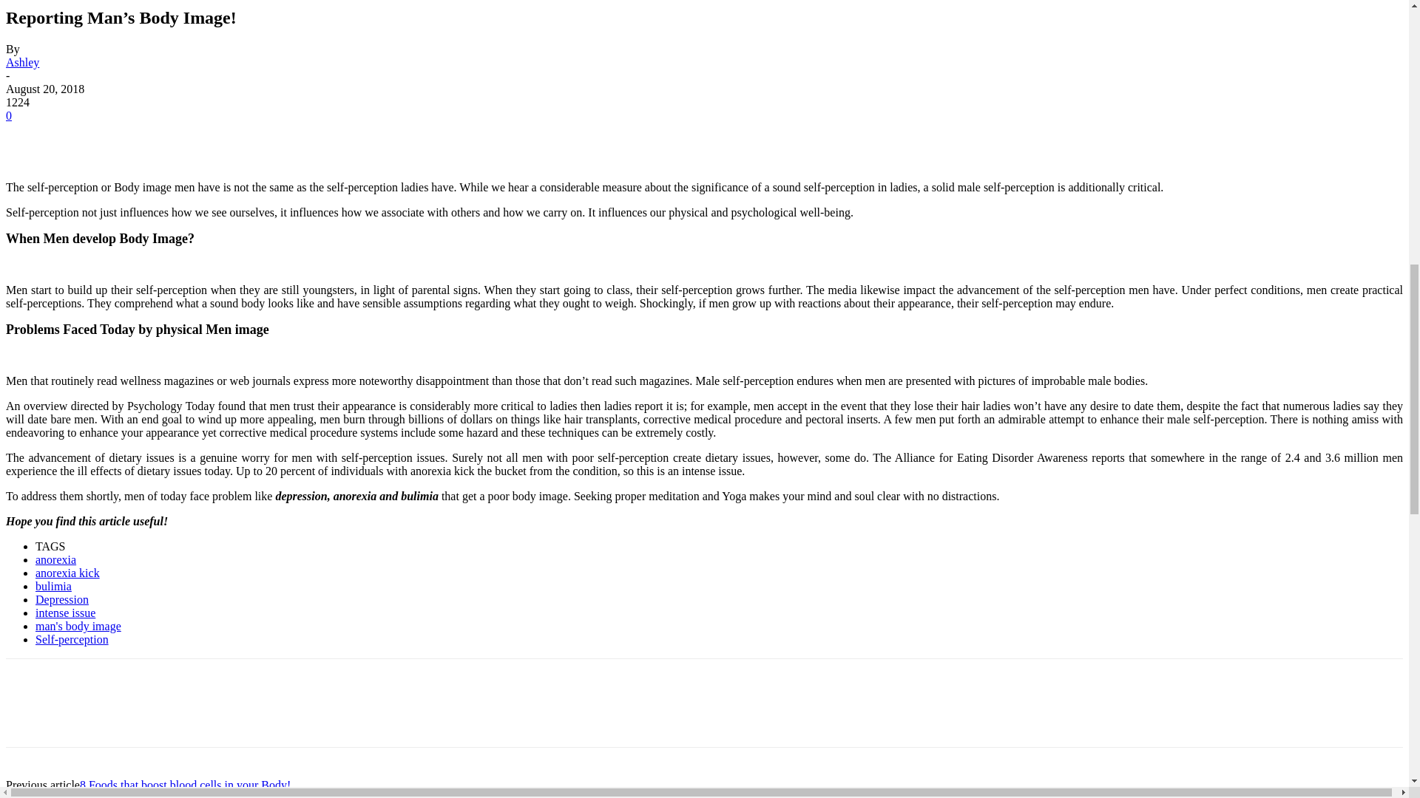 The image size is (1420, 798). Describe the element at coordinates (72, 639) in the screenshot. I see `Self-perception` at that location.